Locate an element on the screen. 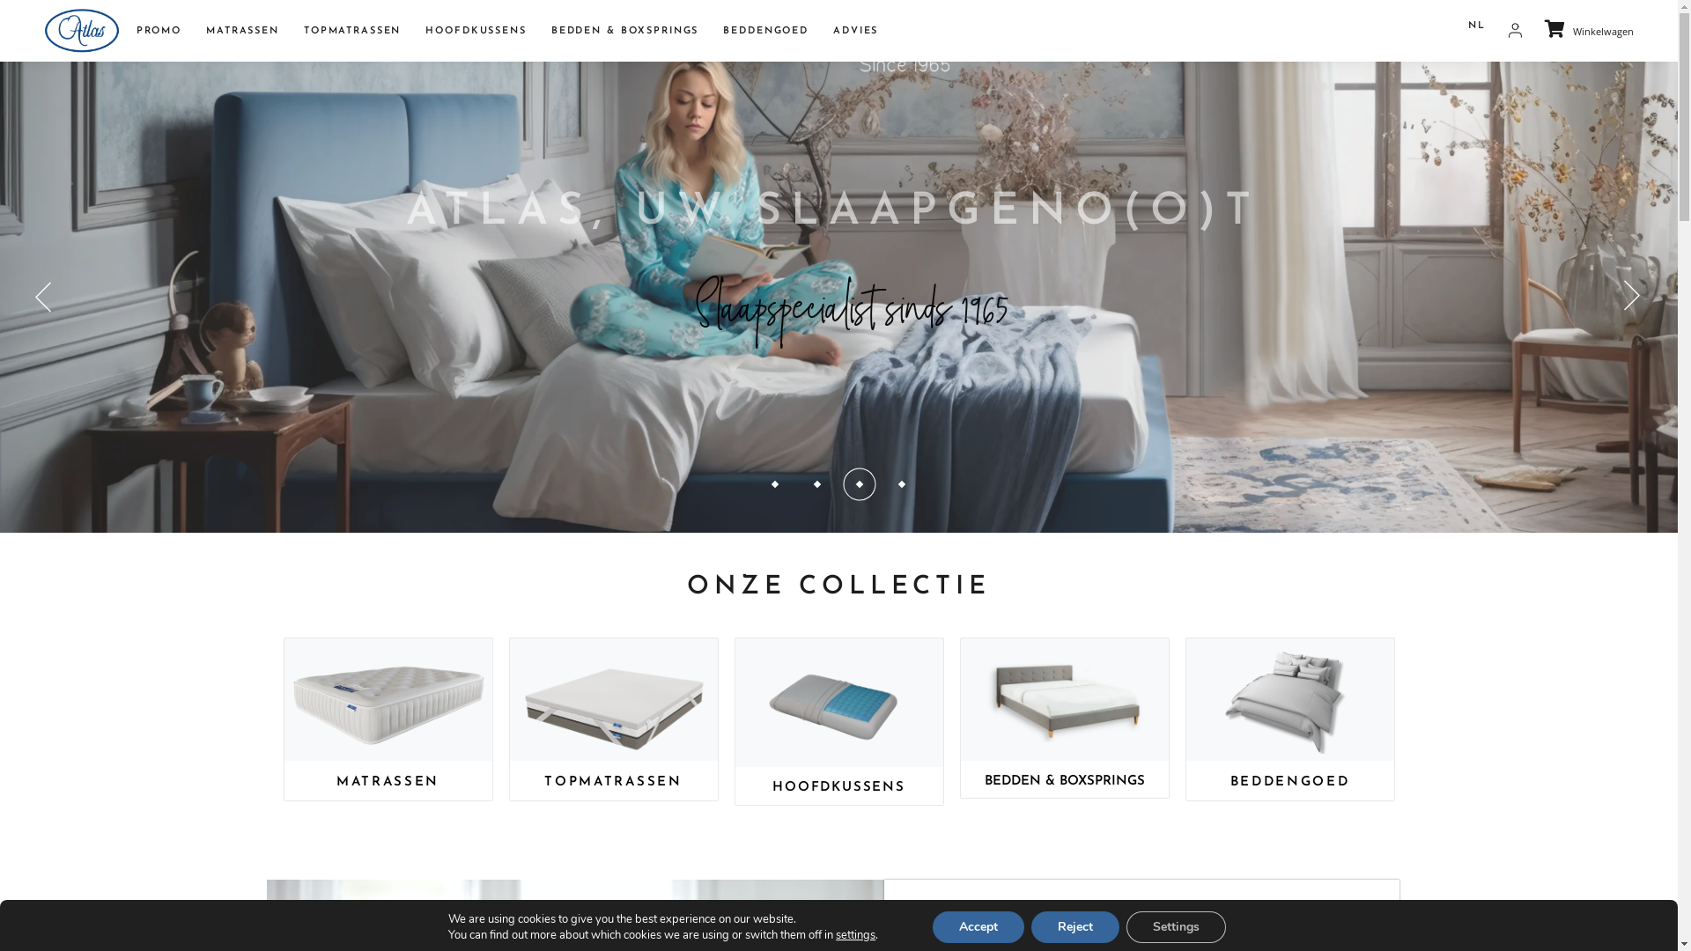  Reject is located at coordinates (1075, 927).